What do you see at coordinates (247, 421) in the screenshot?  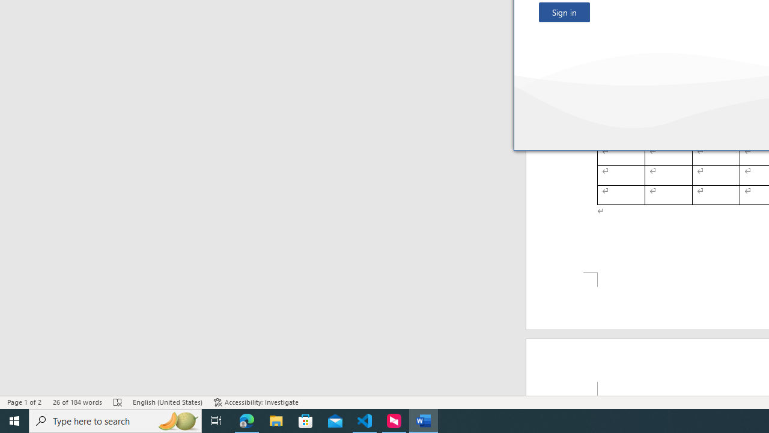 I see `Microsoft Edge - 1 running window` at bounding box center [247, 421].